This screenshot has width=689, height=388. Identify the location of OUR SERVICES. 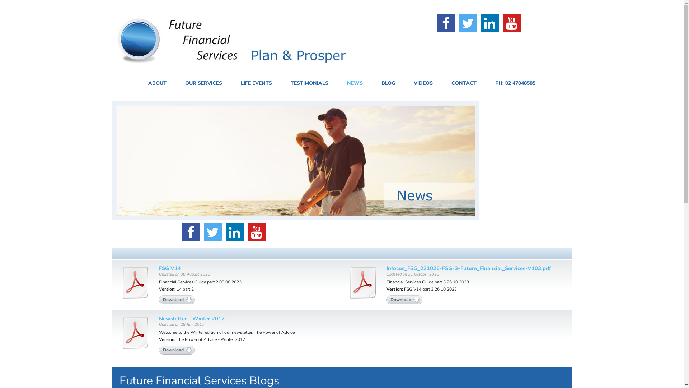
(203, 83).